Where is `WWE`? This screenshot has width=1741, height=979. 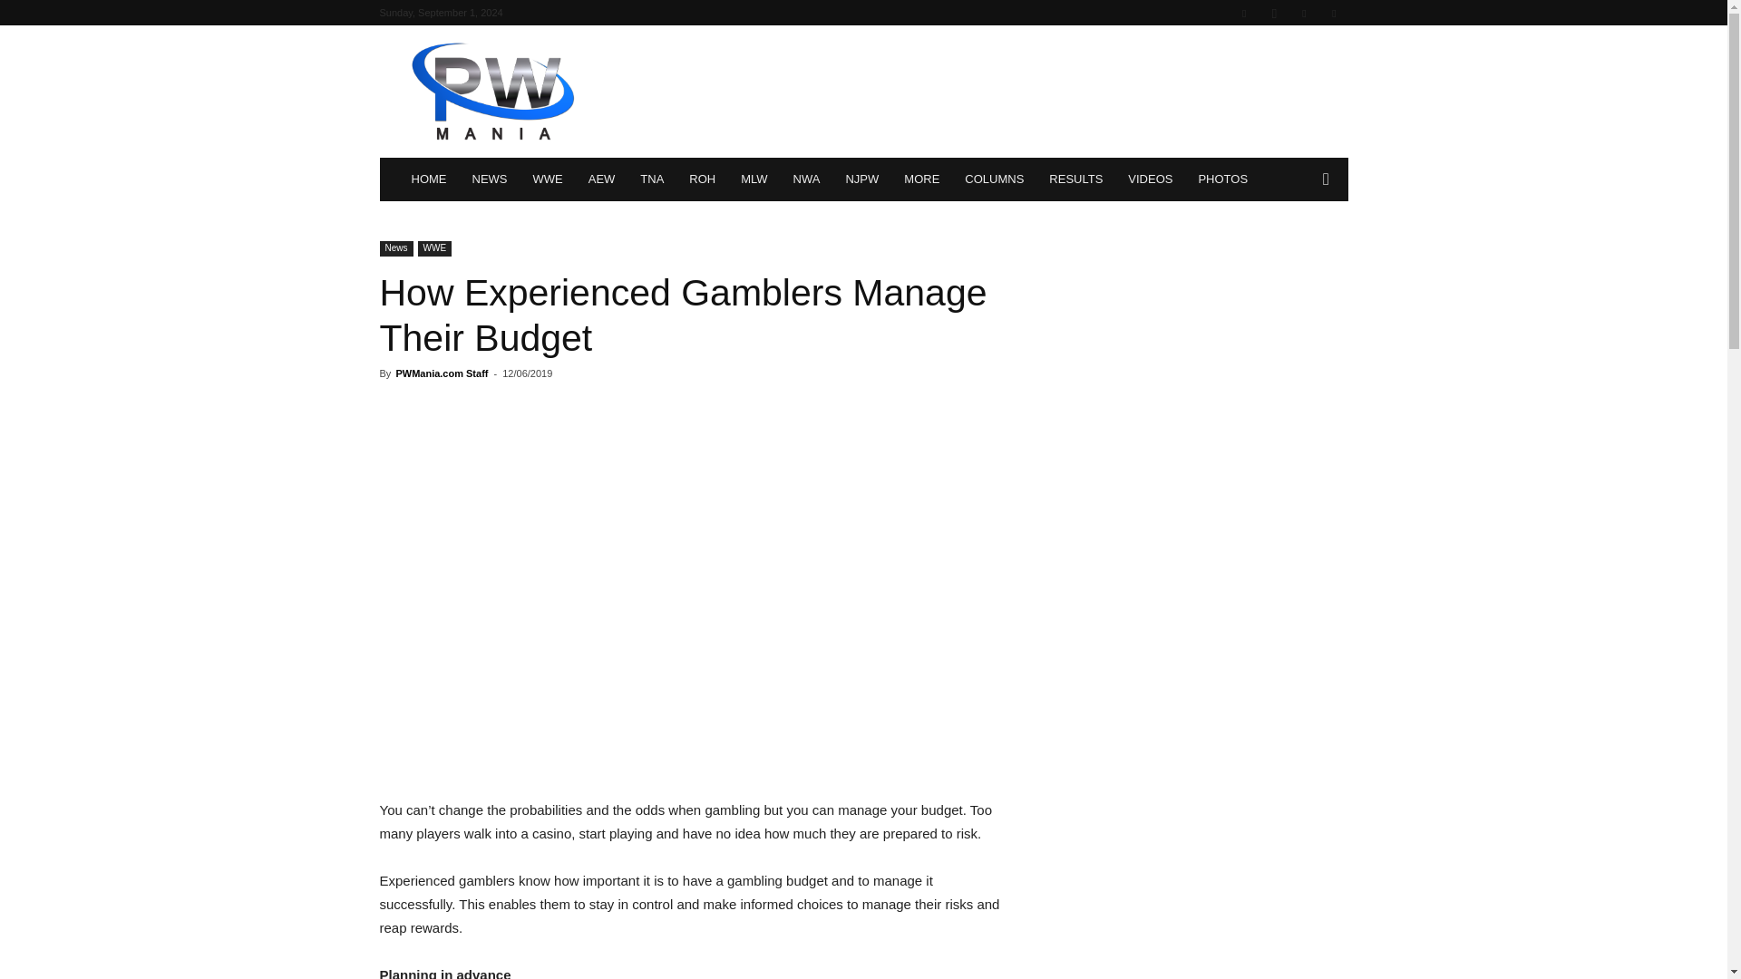 WWE is located at coordinates (548, 179).